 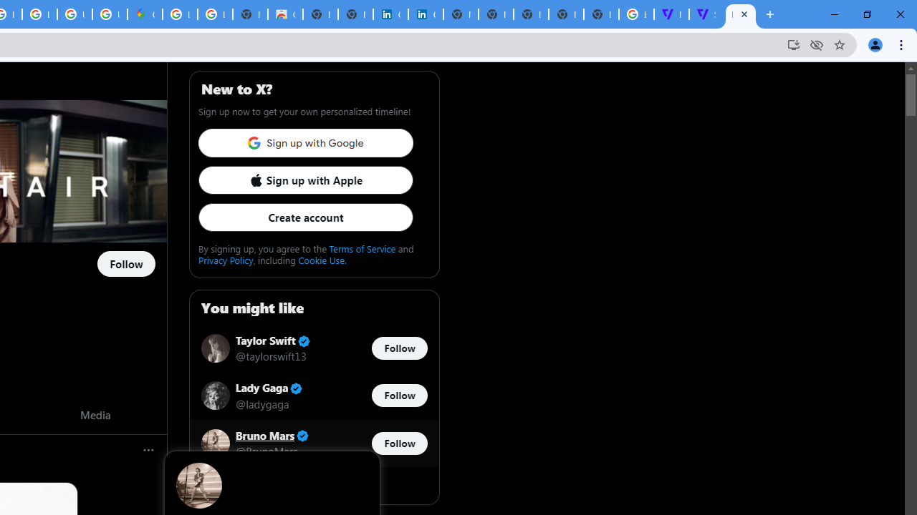 I want to click on Follow @rihanna, so click(x=126, y=265).